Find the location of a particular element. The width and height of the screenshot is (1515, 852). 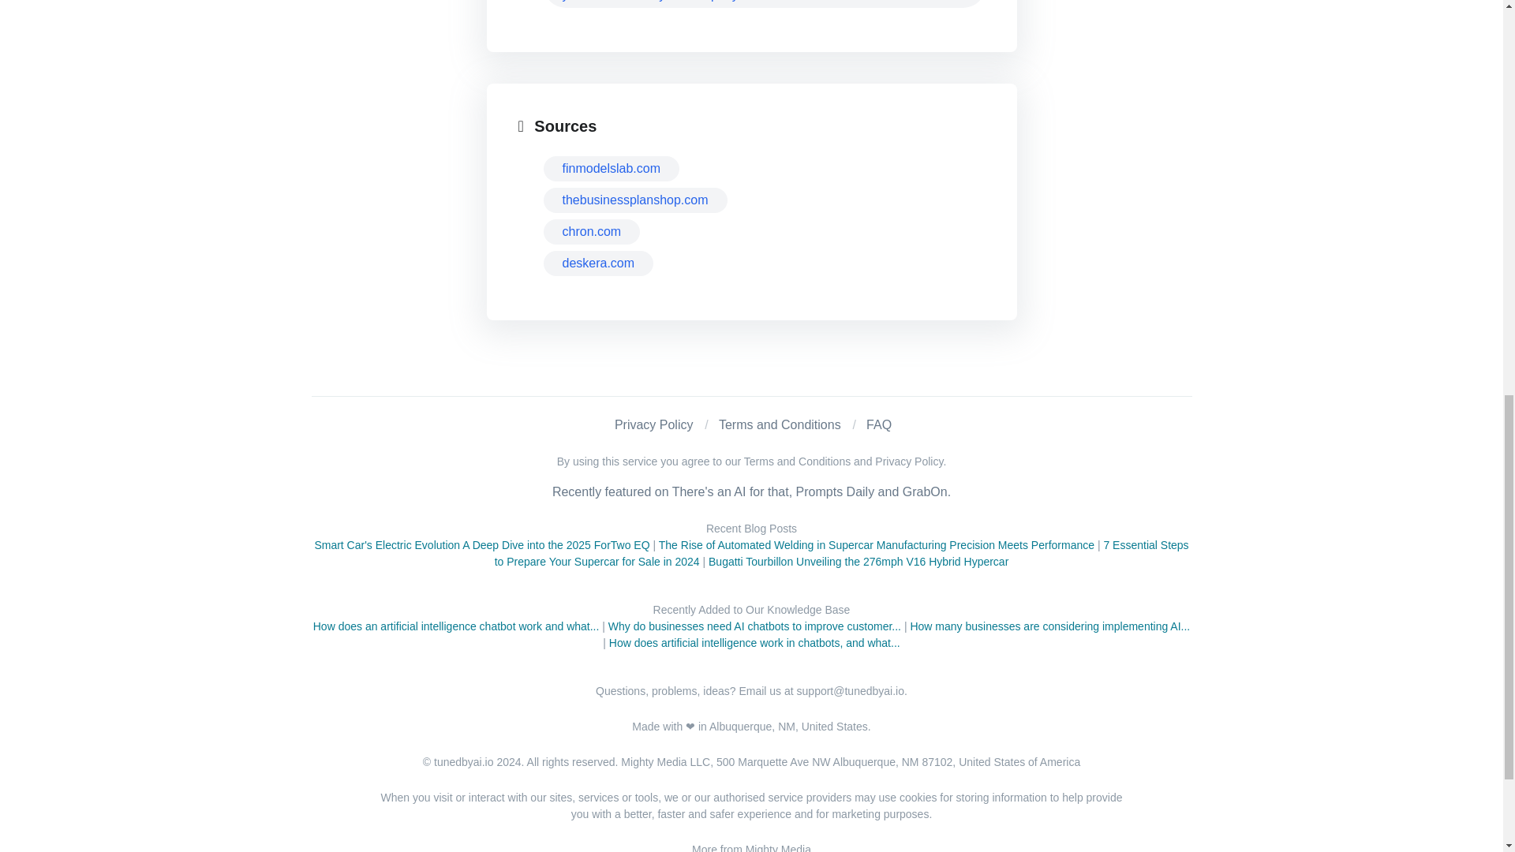

Why do businesses need AI chatbots to improve customer... is located at coordinates (754, 626).